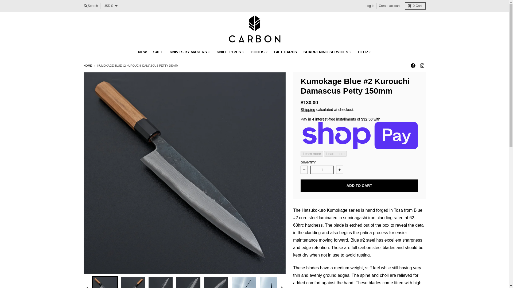  I want to click on Instagram - Carbon Knife Co, so click(422, 65).